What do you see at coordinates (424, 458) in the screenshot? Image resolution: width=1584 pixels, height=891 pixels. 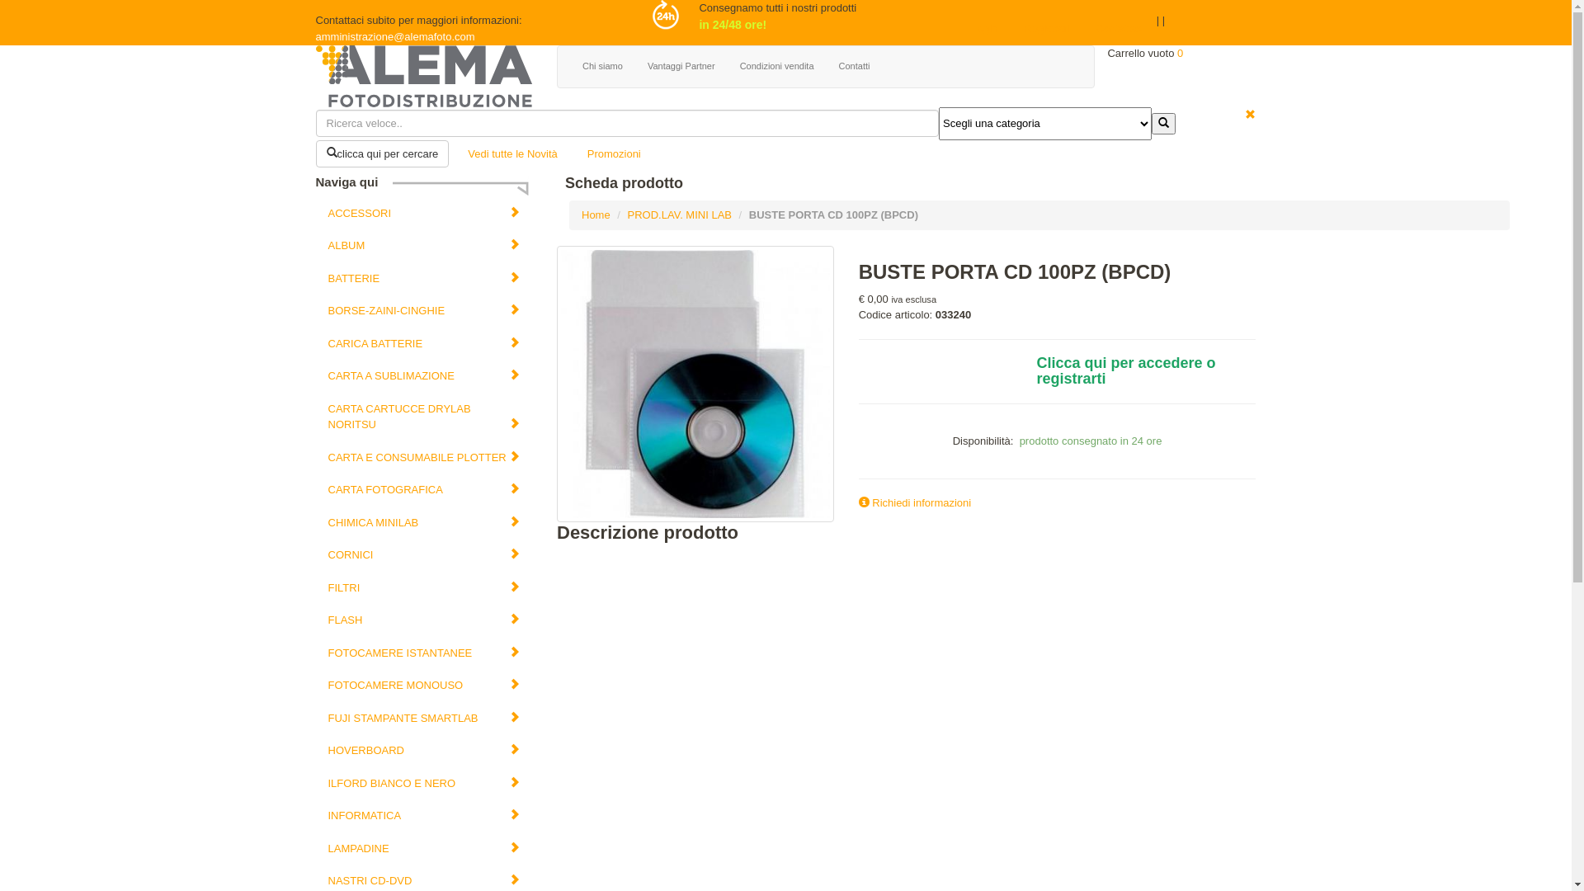 I see `CARTA E CONSUMABILE PLOTTER` at bounding box center [424, 458].